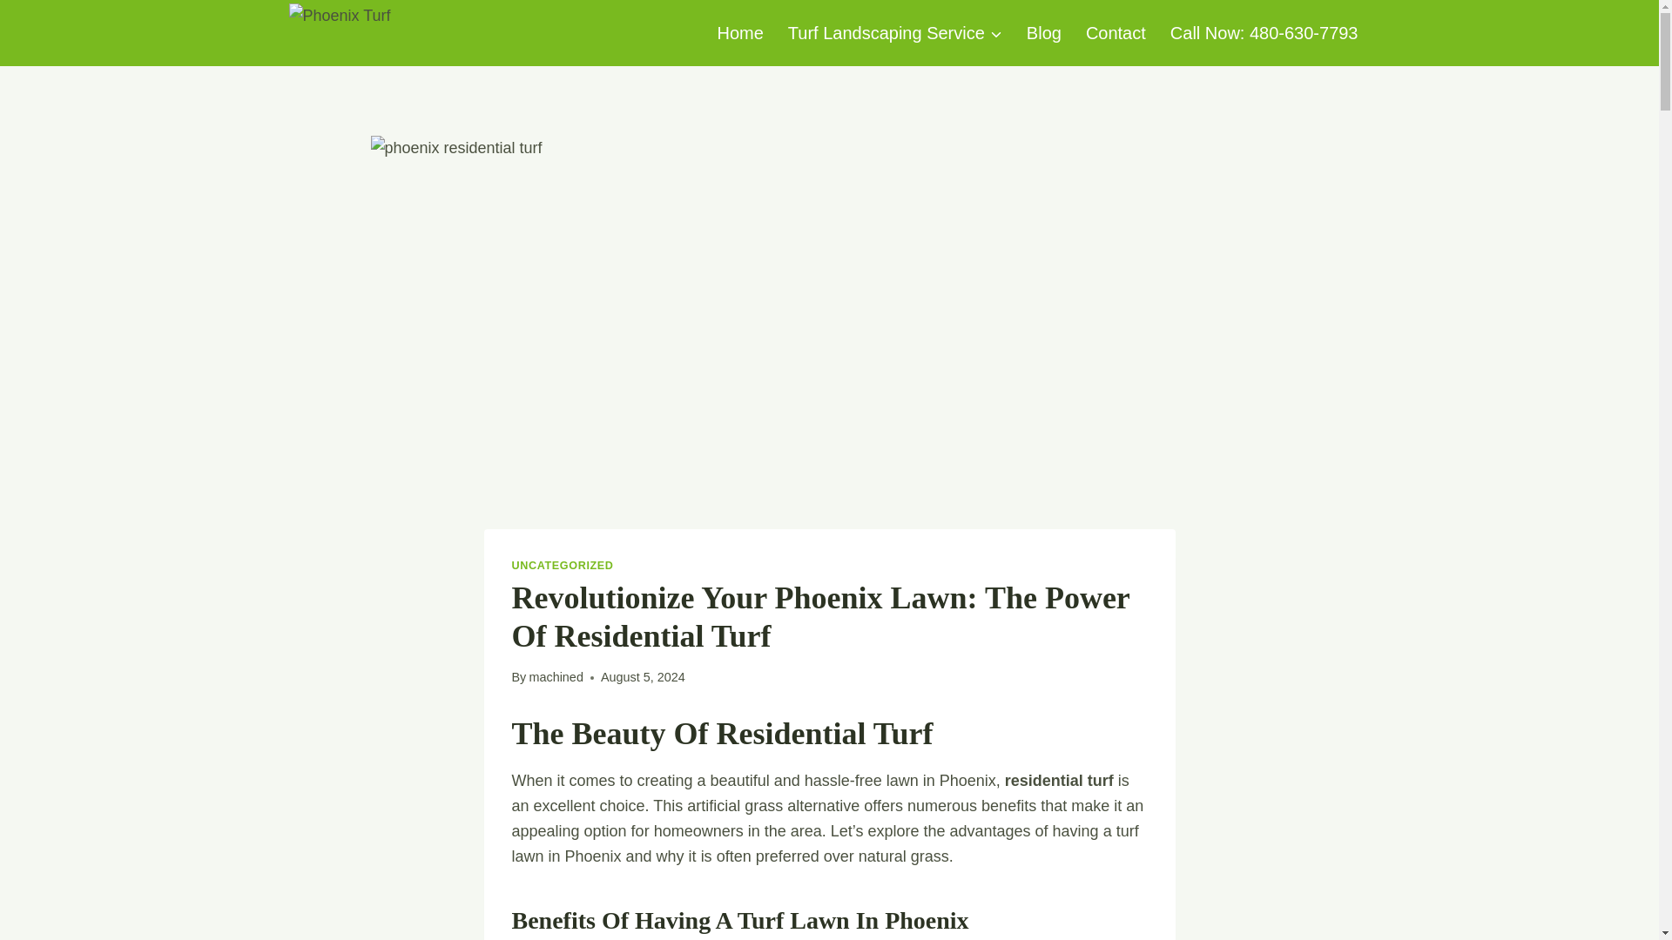 This screenshot has height=940, width=1672. I want to click on Blog, so click(1043, 33).